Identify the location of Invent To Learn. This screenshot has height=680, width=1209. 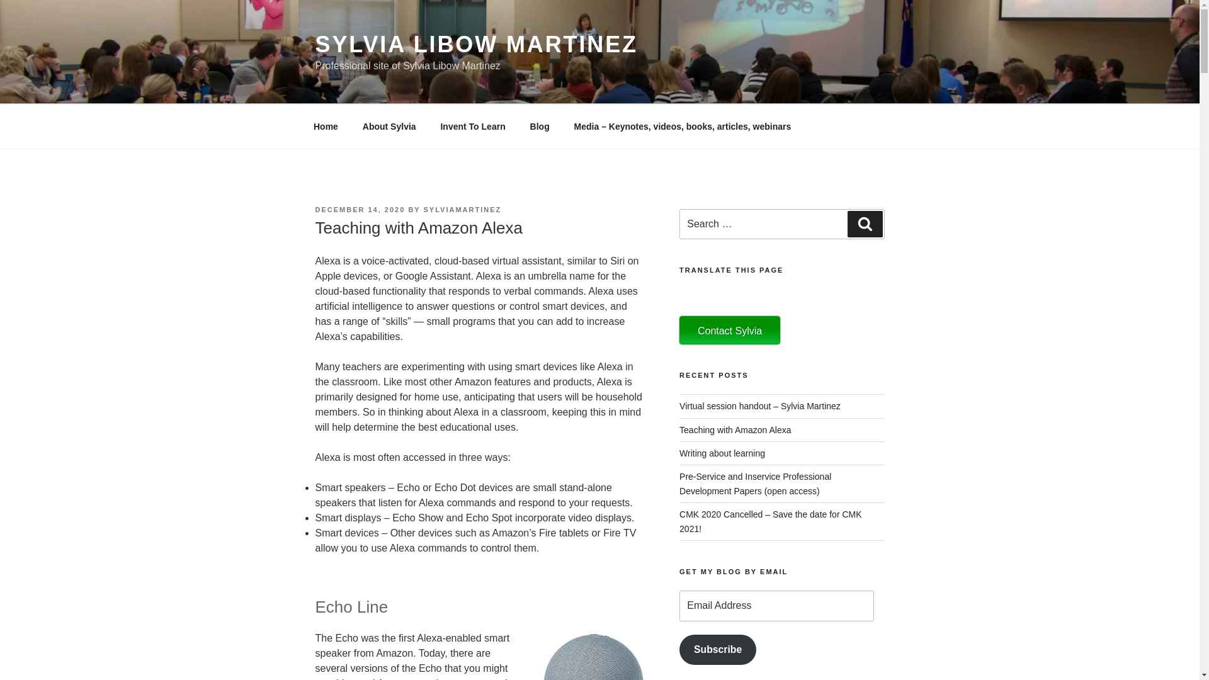
(472, 126).